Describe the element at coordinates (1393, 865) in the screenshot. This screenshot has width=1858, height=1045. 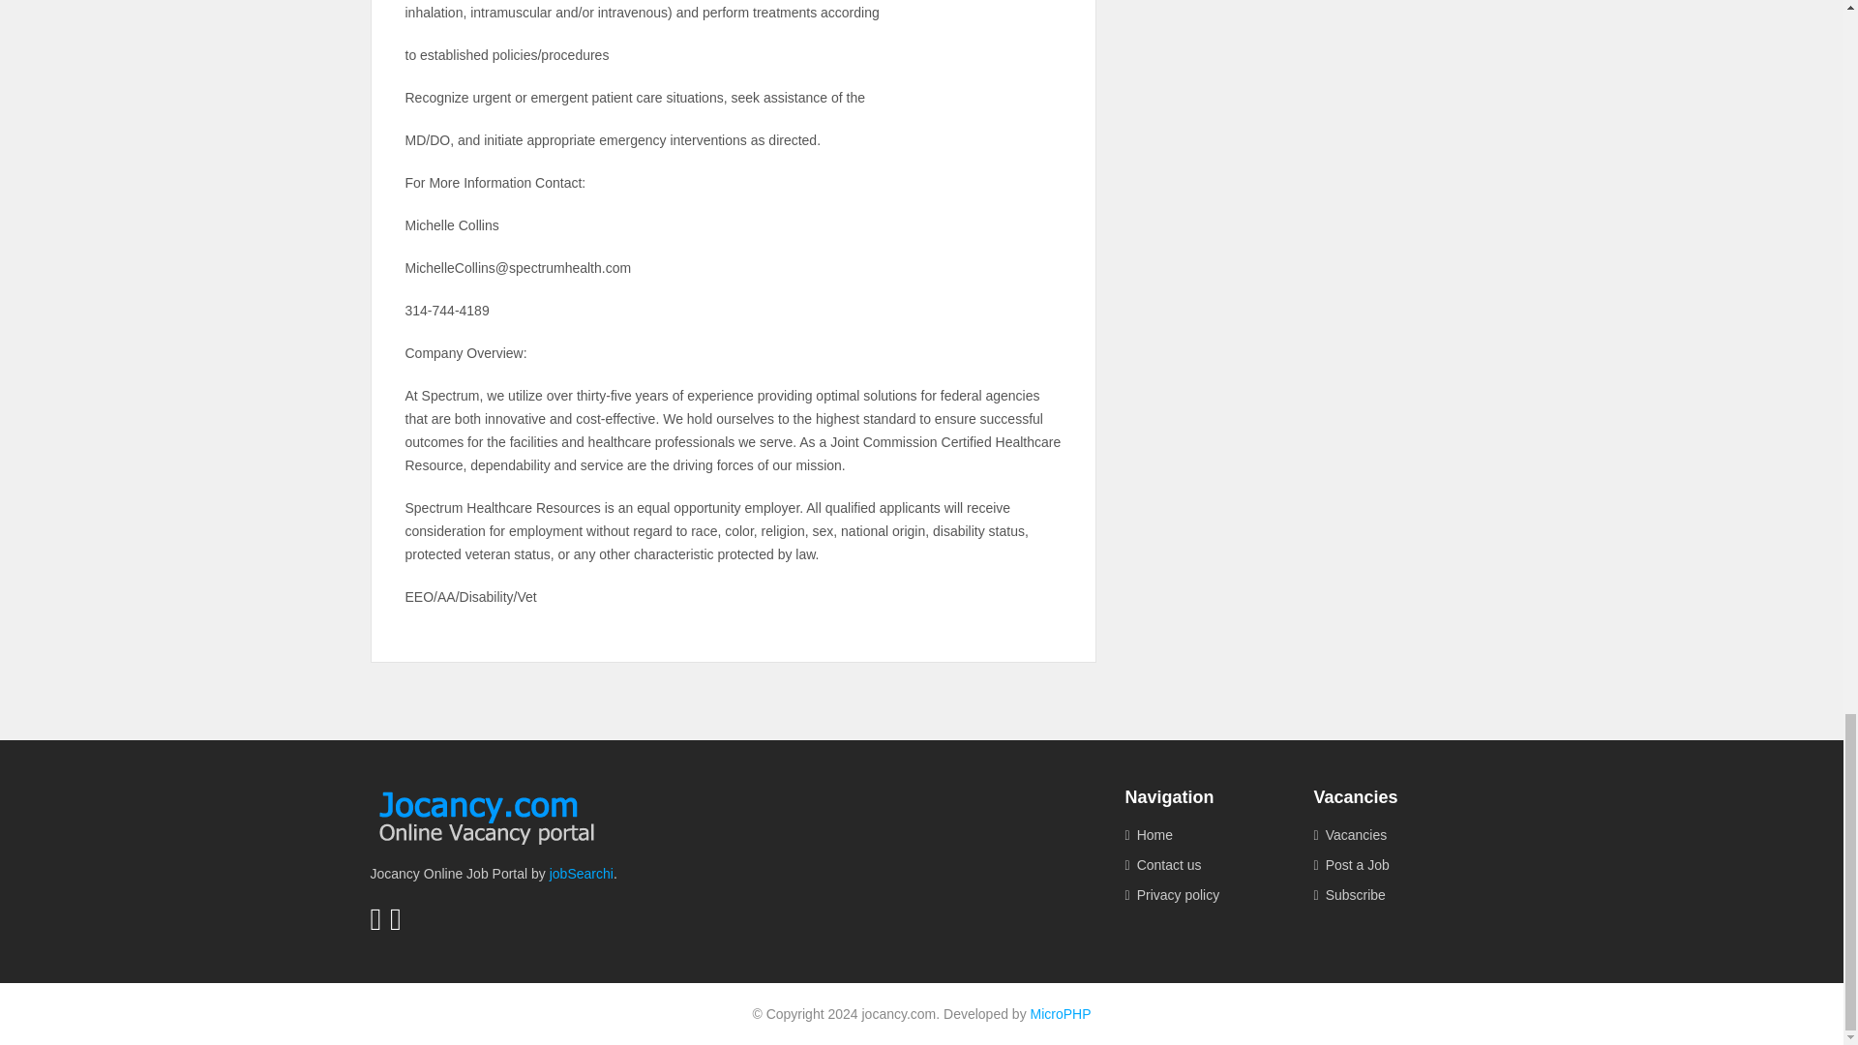
I see `Post a Job` at that location.